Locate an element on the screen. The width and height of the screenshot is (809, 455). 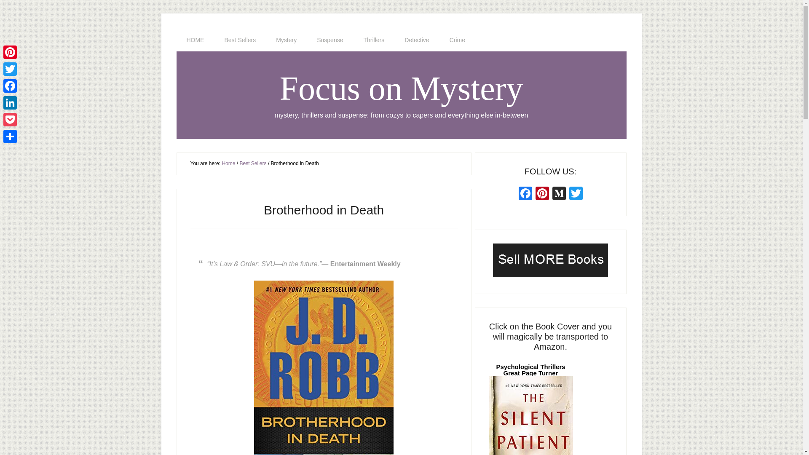
Best Sellers is located at coordinates (240, 40).